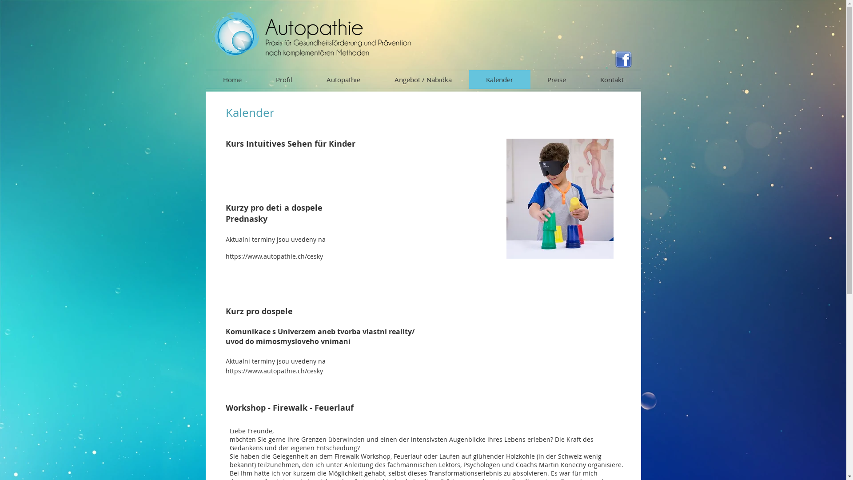  I want to click on Angebot / Nabidka, so click(423, 80).